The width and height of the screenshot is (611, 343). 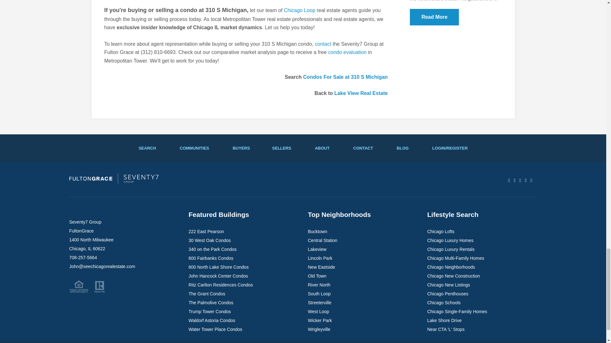 What do you see at coordinates (206, 293) in the screenshot?
I see `View The Grant Condos` at bounding box center [206, 293].